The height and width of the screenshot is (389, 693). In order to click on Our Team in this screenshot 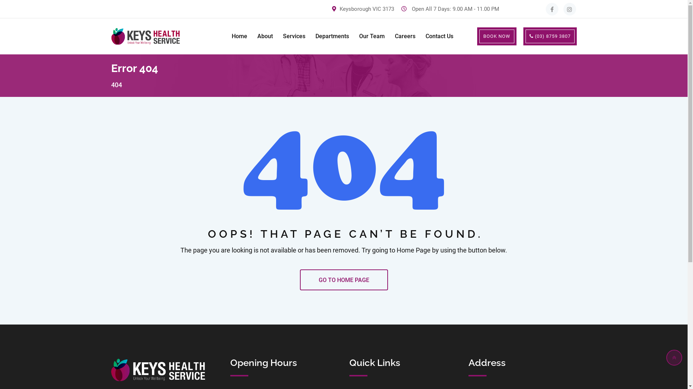, I will do `click(372, 36)`.